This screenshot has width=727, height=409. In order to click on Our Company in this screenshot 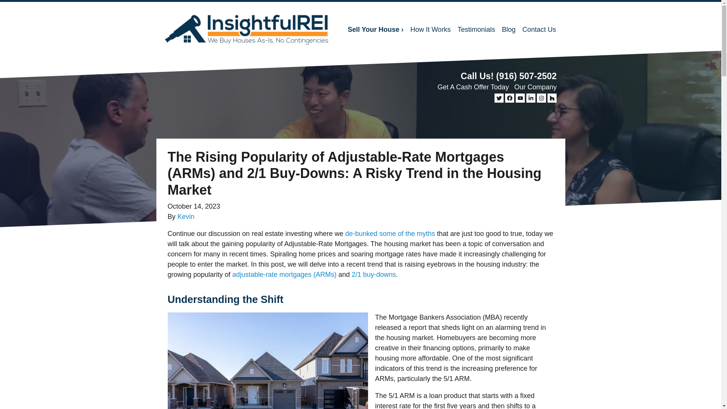, I will do `click(535, 87)`.